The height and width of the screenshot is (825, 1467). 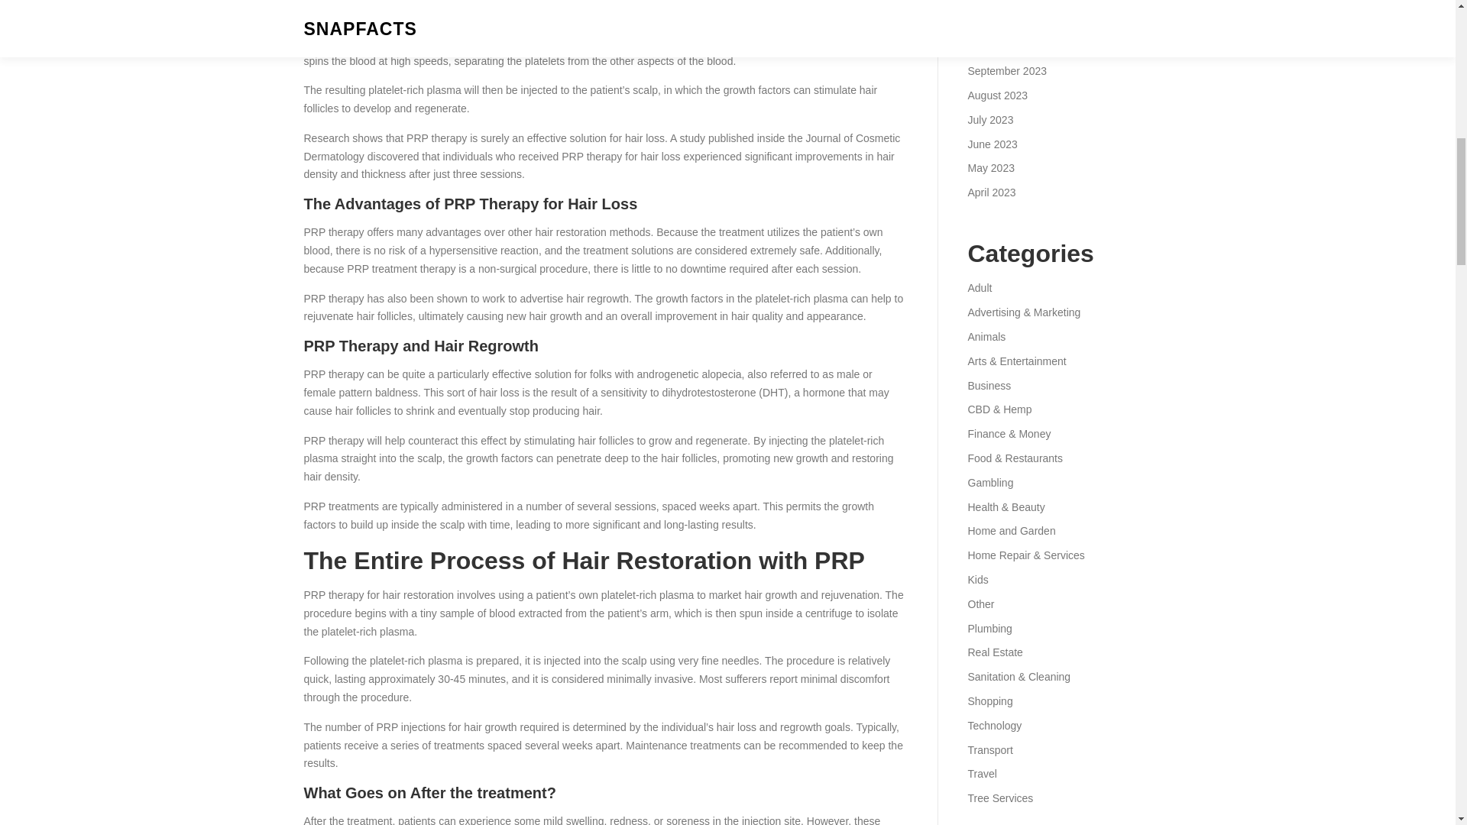 What do you see at coordinates (986, 337) in the screenshot?
I see `Animals` at bounding box center [986, 337].